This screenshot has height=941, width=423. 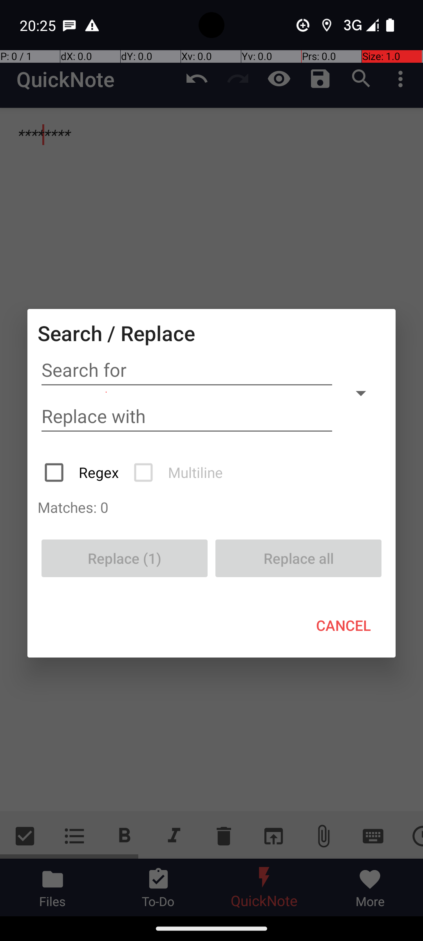 I want to click on Choose format, so click(x=361, y=393).